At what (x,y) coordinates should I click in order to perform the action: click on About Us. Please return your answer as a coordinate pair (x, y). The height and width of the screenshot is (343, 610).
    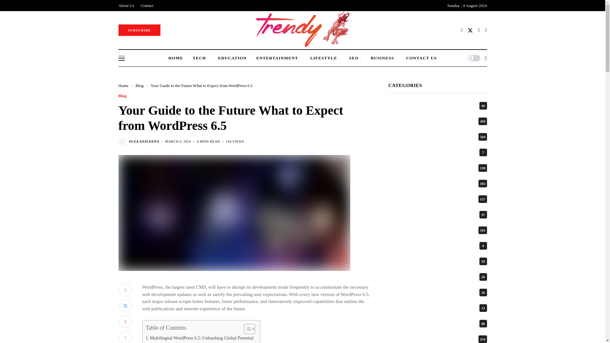
    Looking at the image, I should click on (126, 5).